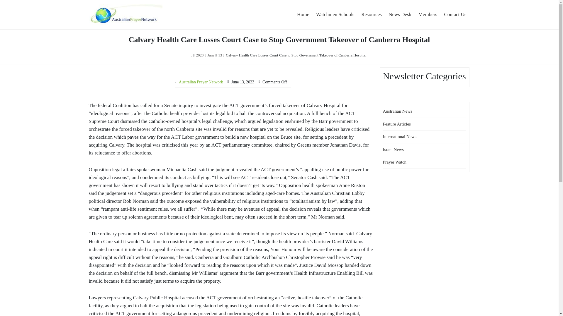 Image resolution: width=563 pixels, height=316 pixels. What do you see at coordinates (397, 124) in the screenshot?
I see `Feature Articles` at bounding box center [397, 124].